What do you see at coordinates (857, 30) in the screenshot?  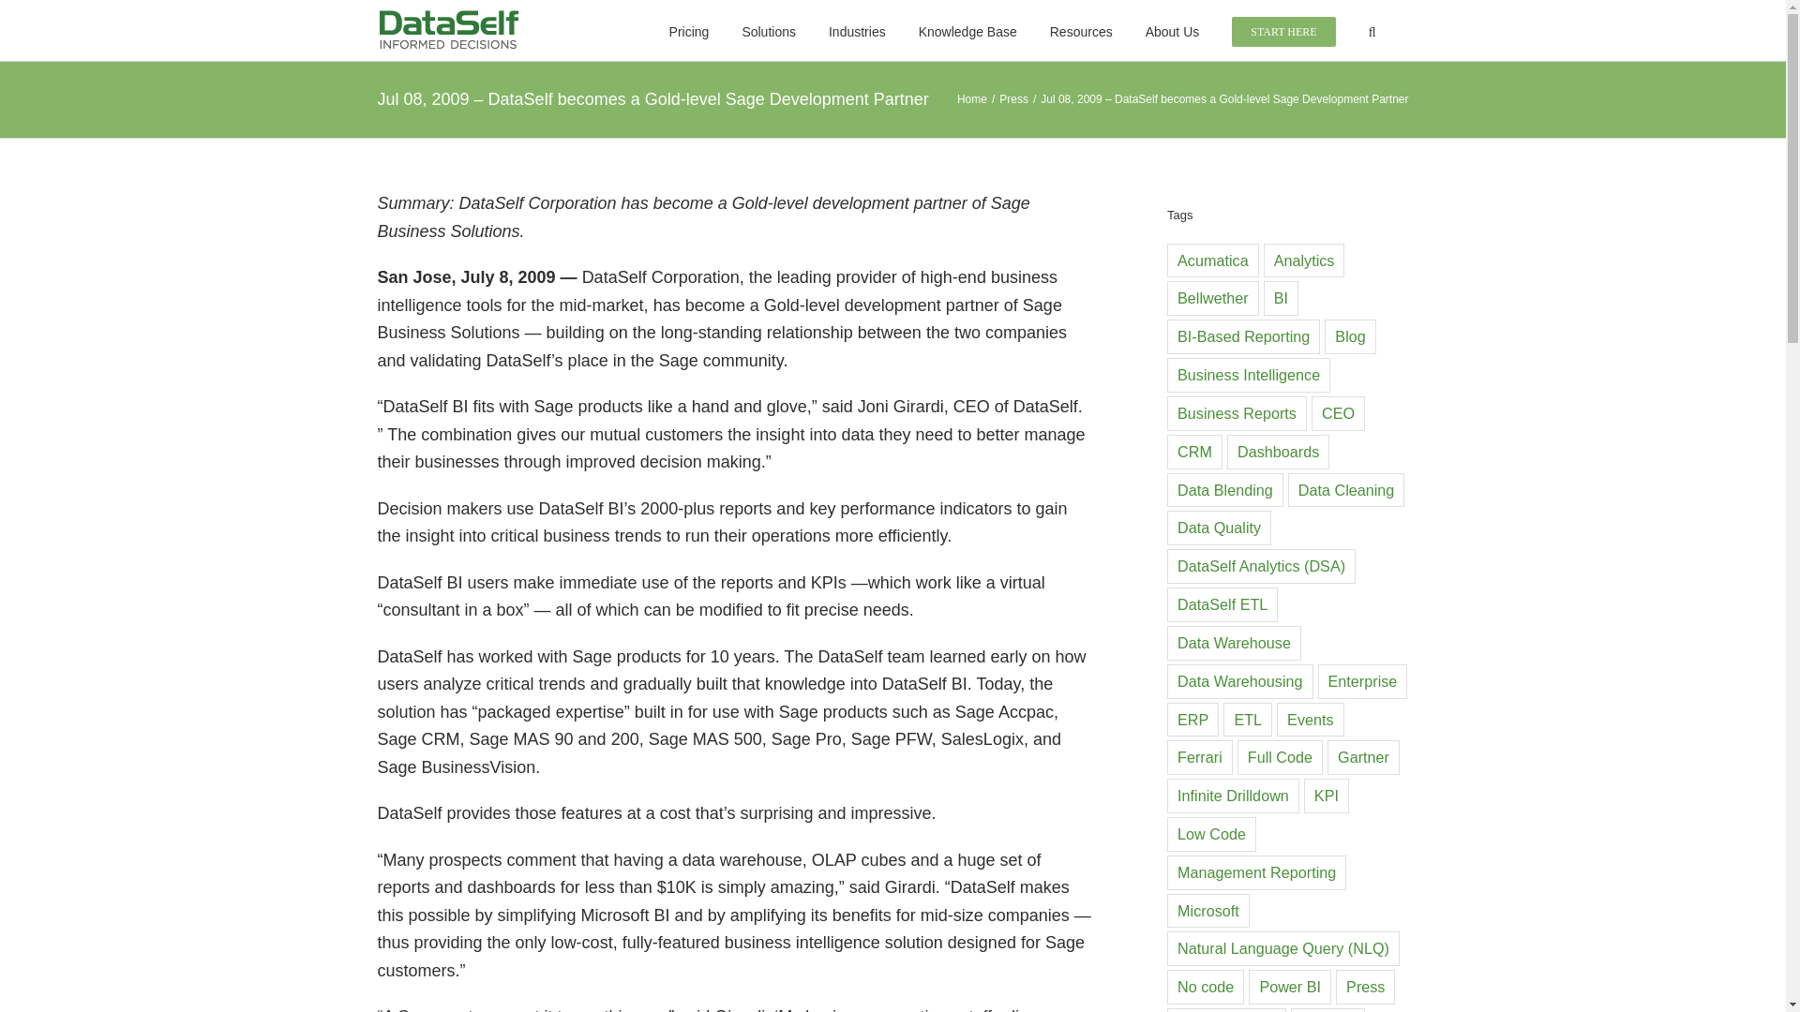 I see `Industries` at bounding box center [857, 30].